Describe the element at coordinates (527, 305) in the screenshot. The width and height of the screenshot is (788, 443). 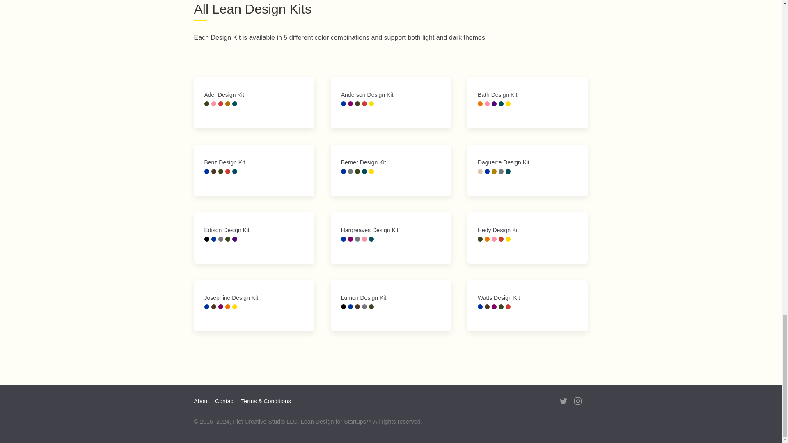
I see `Watts Design Kit` at that location.